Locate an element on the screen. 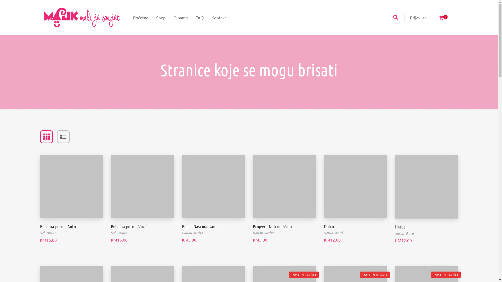  Grid Layout is located at coordinates (46, 137).